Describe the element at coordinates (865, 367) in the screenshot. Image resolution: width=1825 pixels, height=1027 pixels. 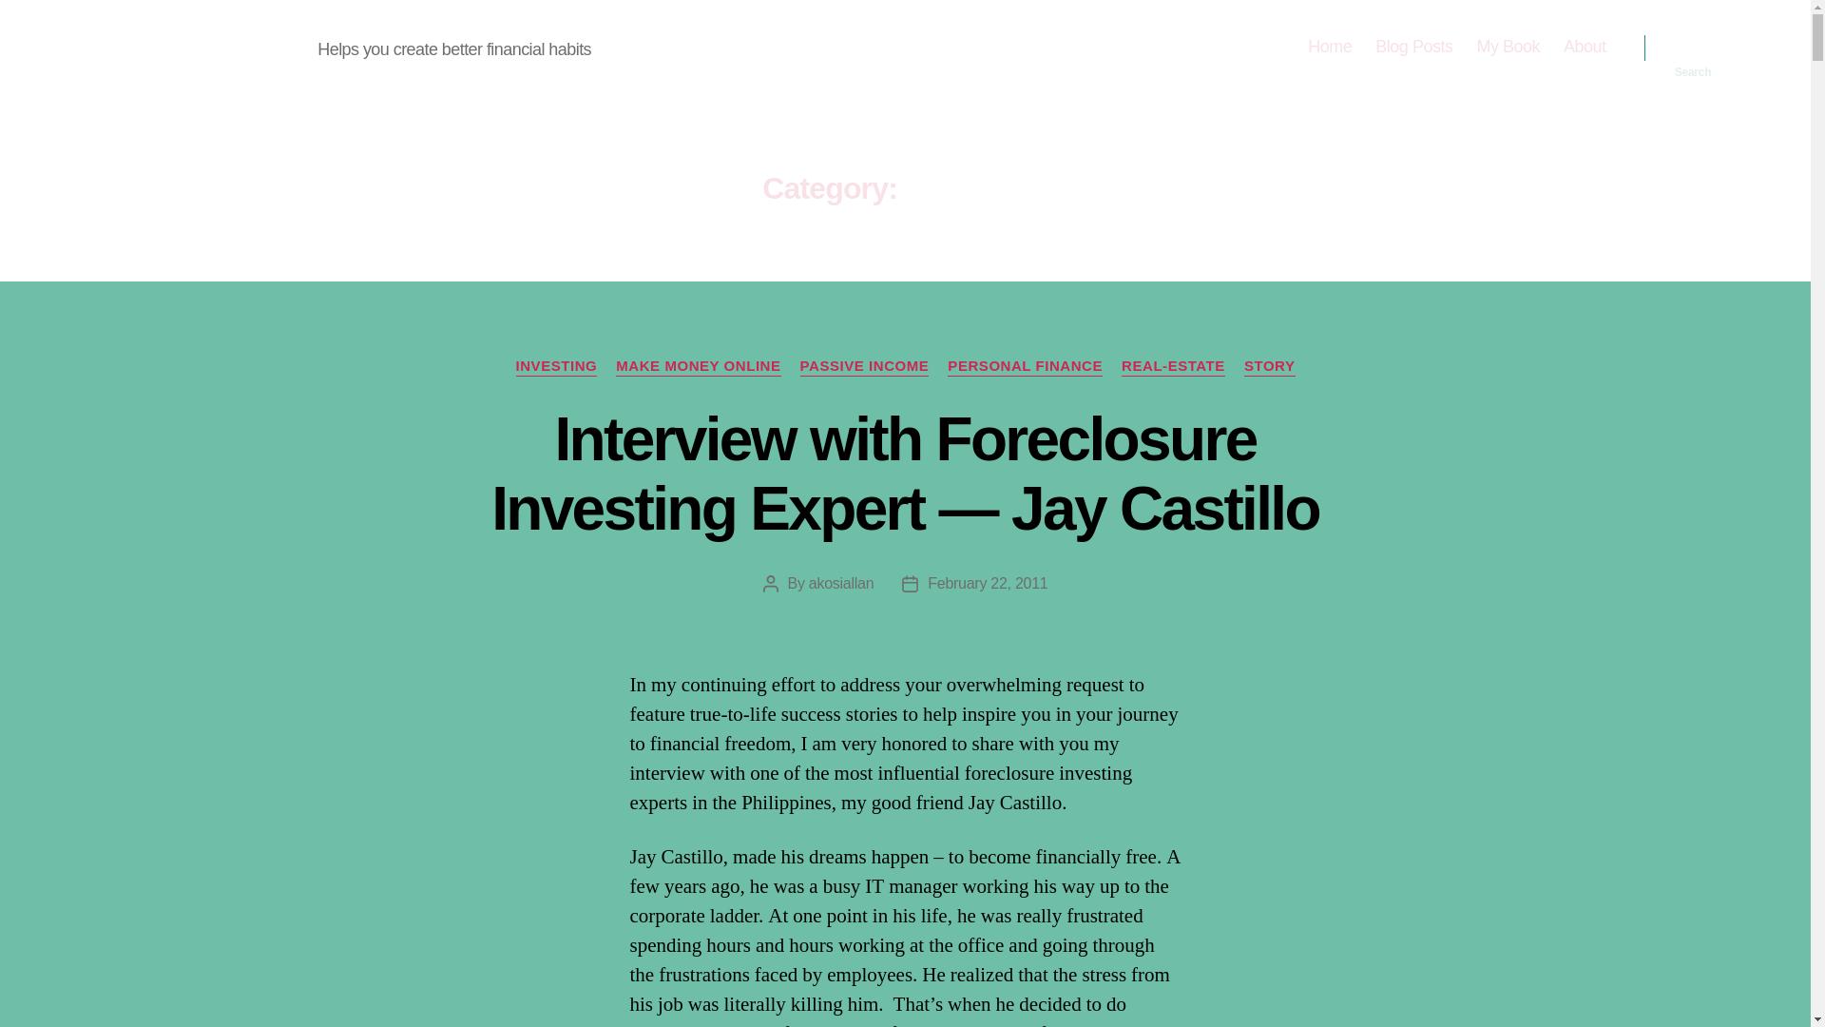
I see `PASSIVE INCOME` at that location.